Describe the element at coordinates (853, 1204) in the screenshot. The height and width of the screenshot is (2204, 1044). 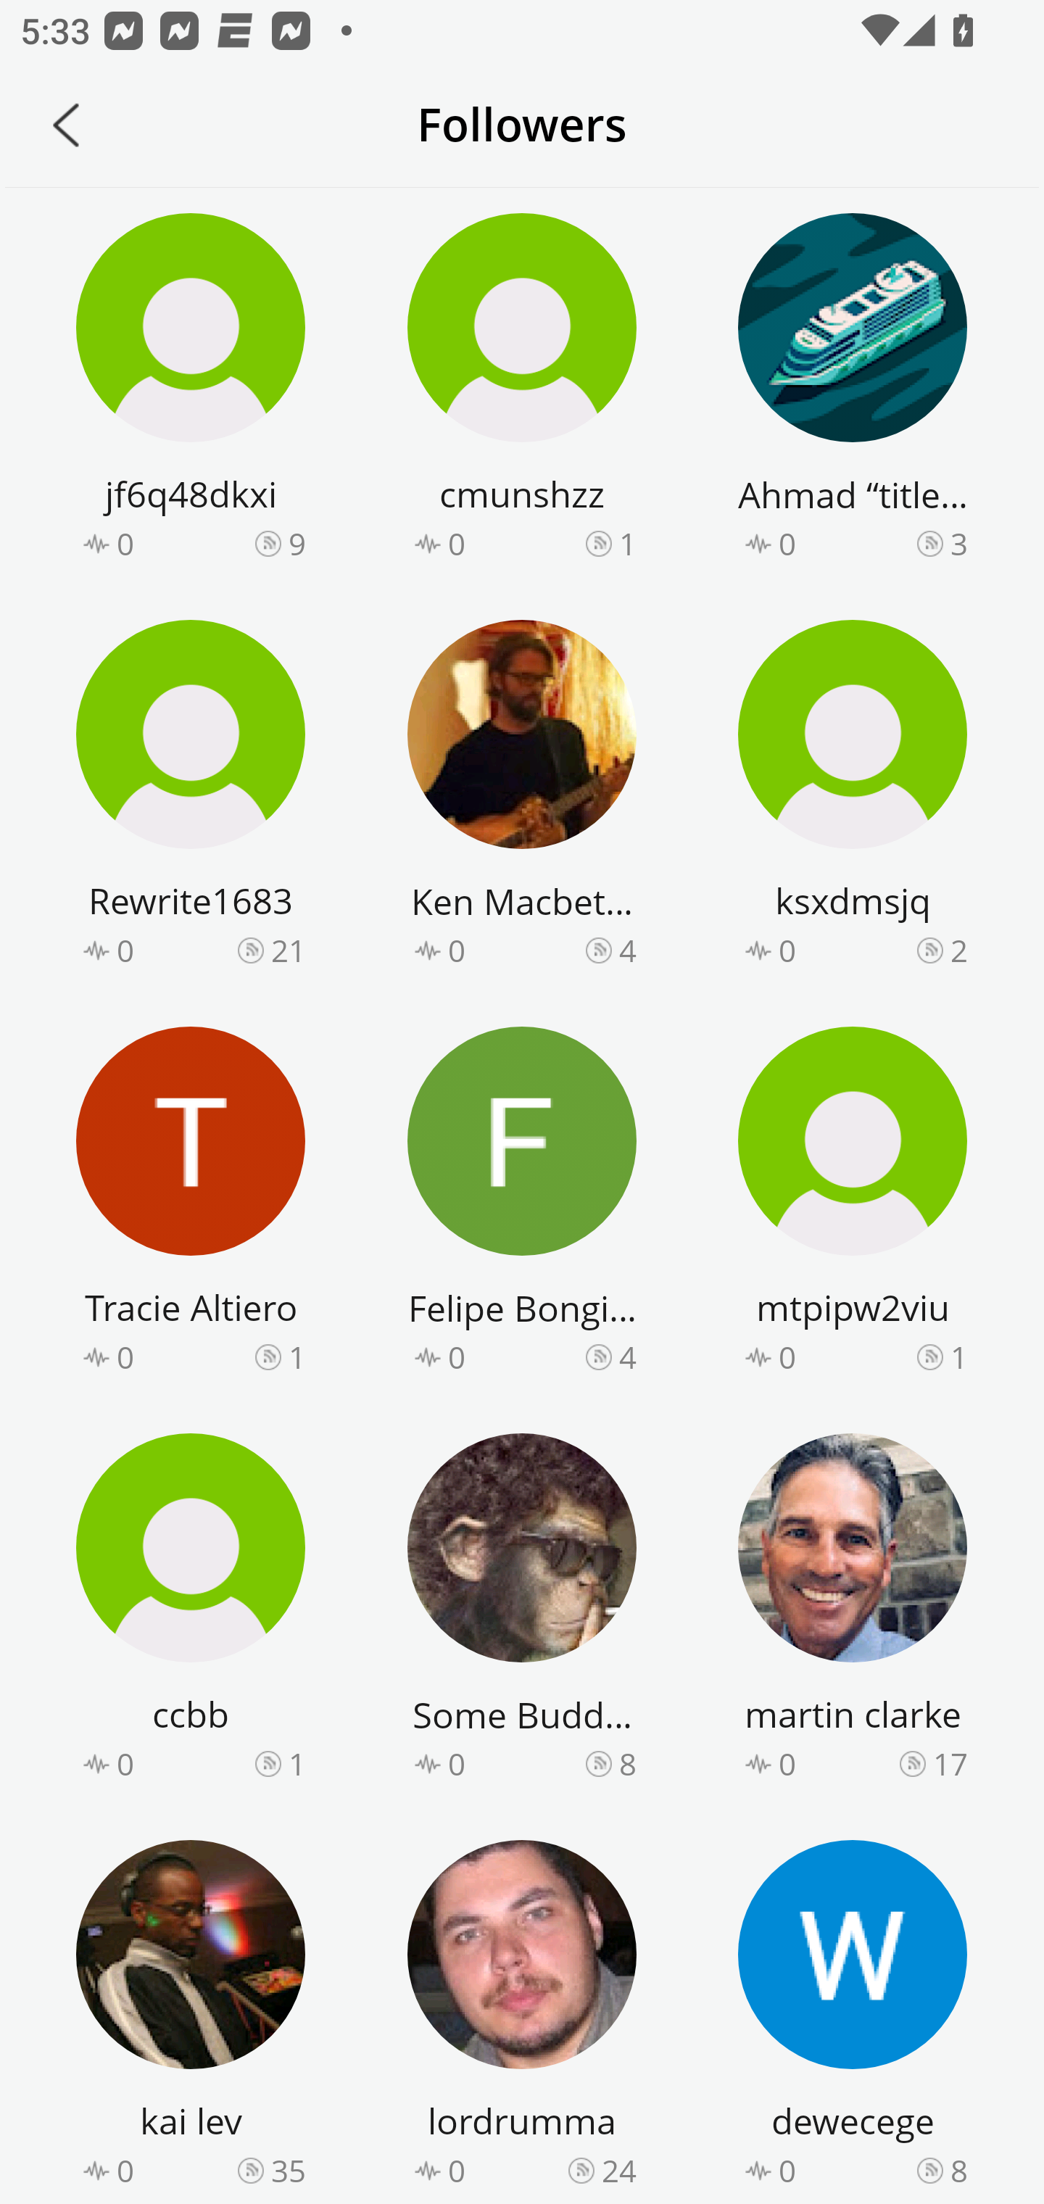
I see `mtpipw2viu 0 1` at that location.